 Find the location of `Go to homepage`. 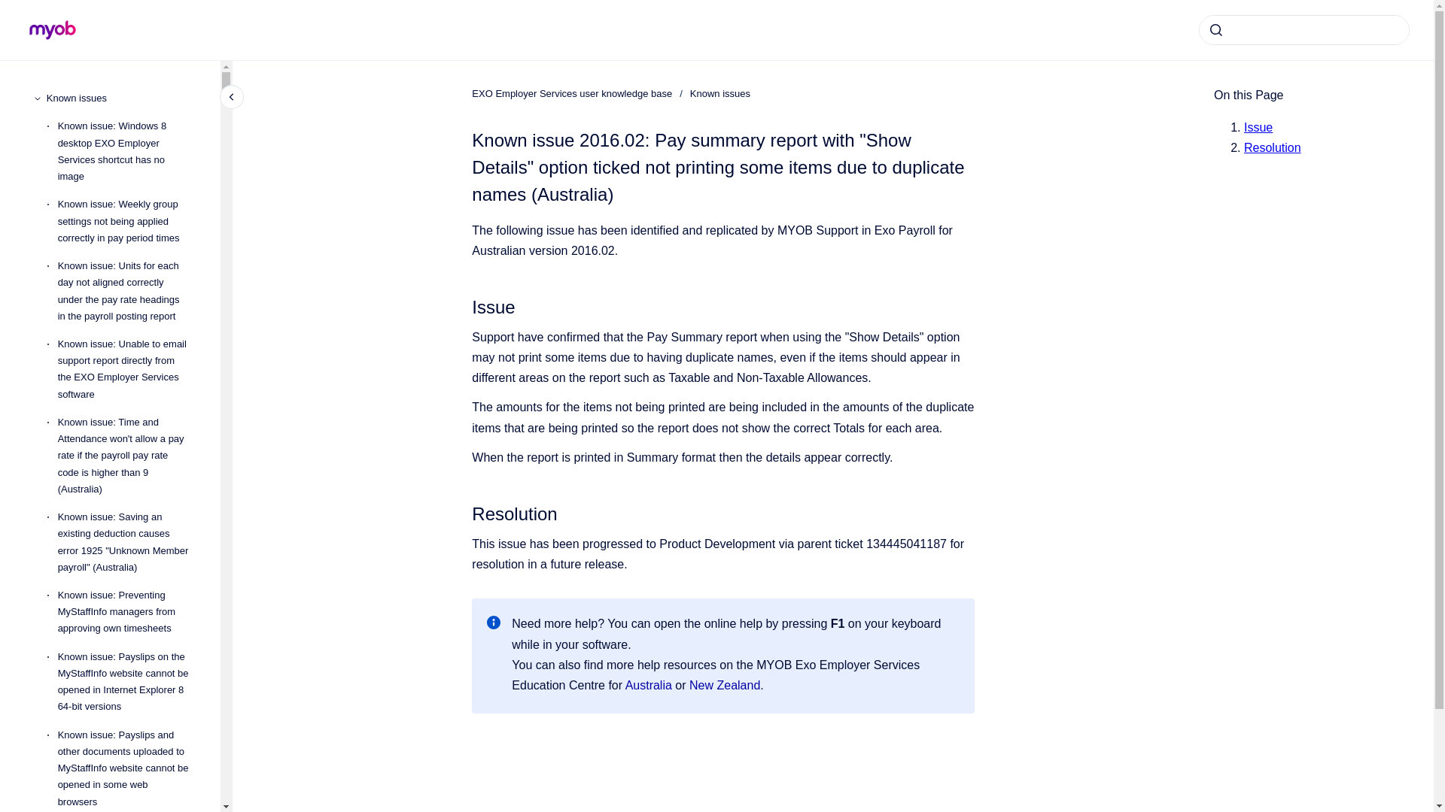

Go to homepage is located at coordinates (53, 30).